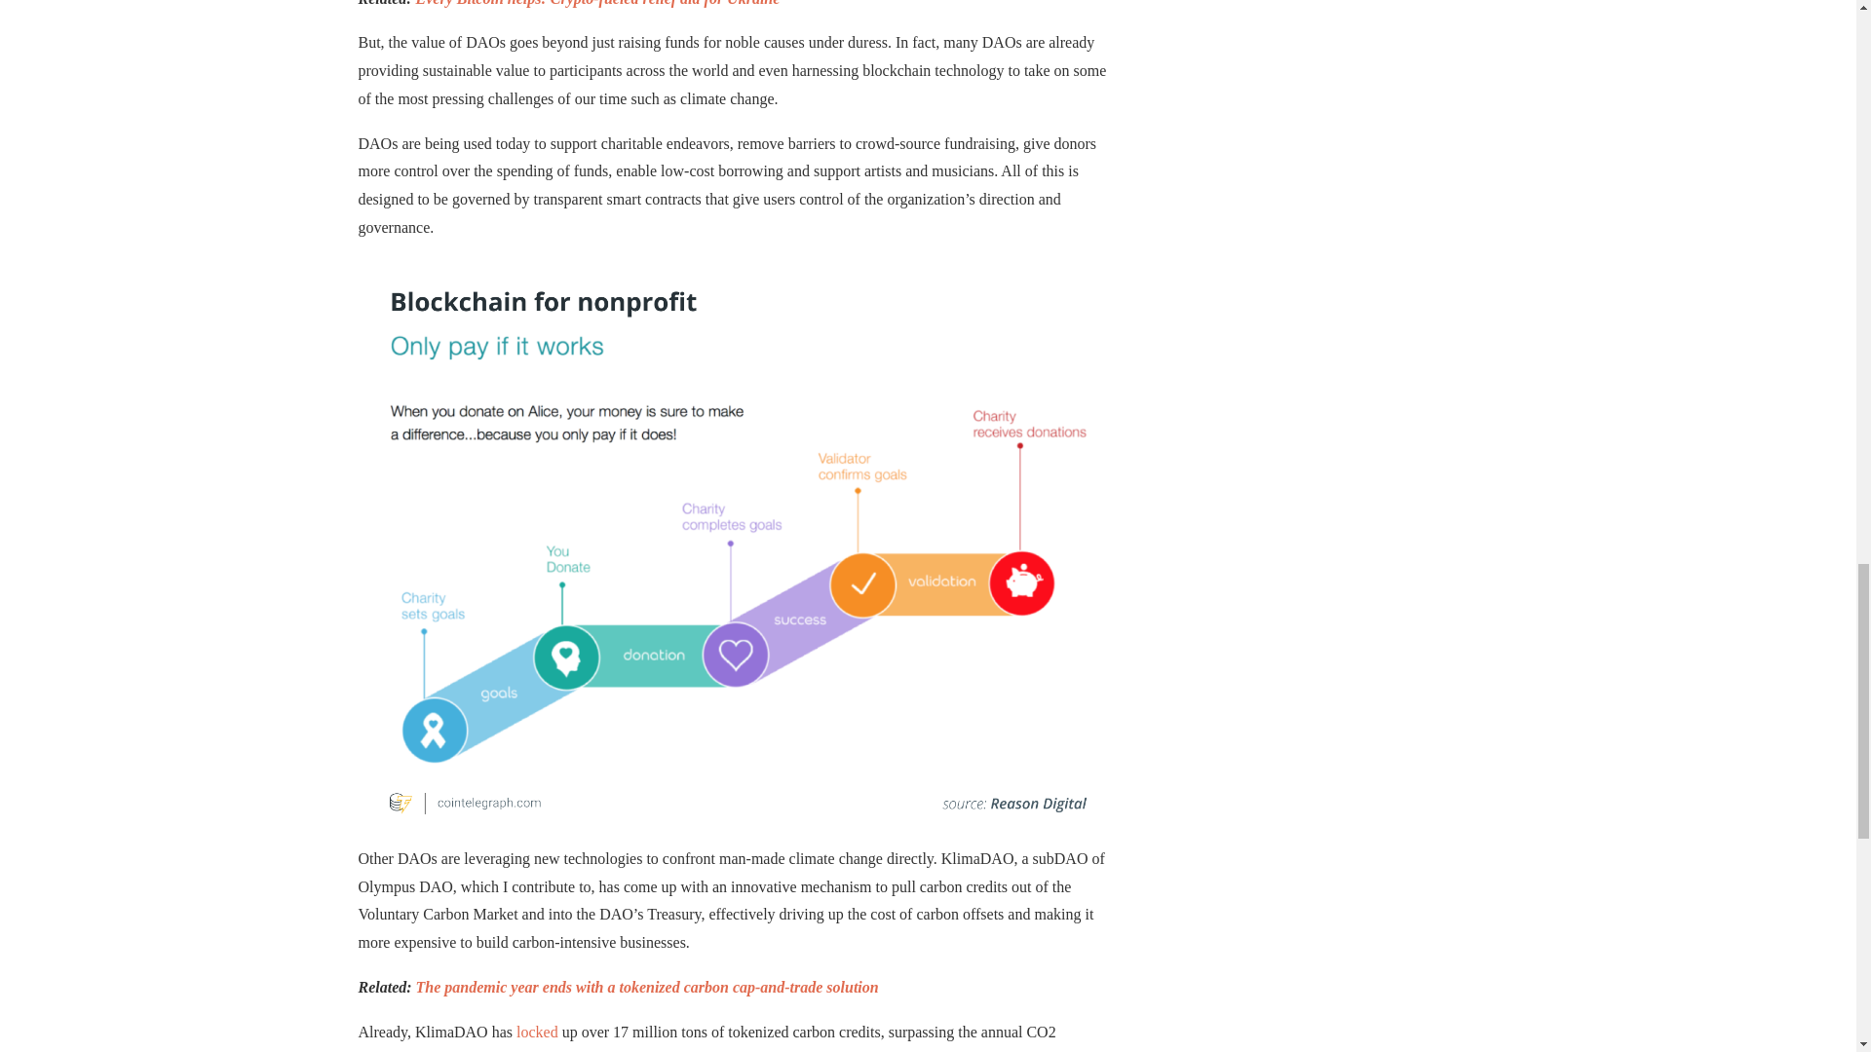 The width and height of the screenshot is (1871, 1052). Describe the element at coordinates (597, 3) in the screenshot. I see `Every Bitcoin helps: Crypto-fueled relief aid for Ukraine` at that location.